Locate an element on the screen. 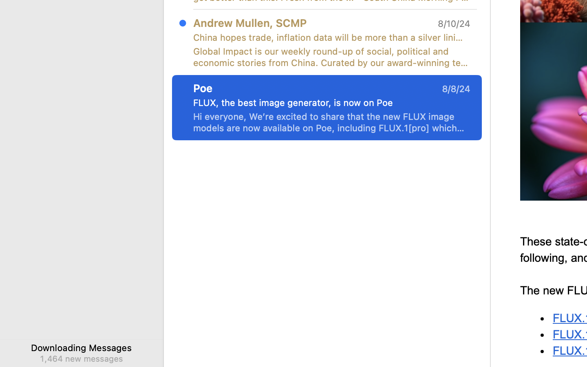 The width and height of the screenshot is (587, 367). Poe is located at coordinates (203, 88).